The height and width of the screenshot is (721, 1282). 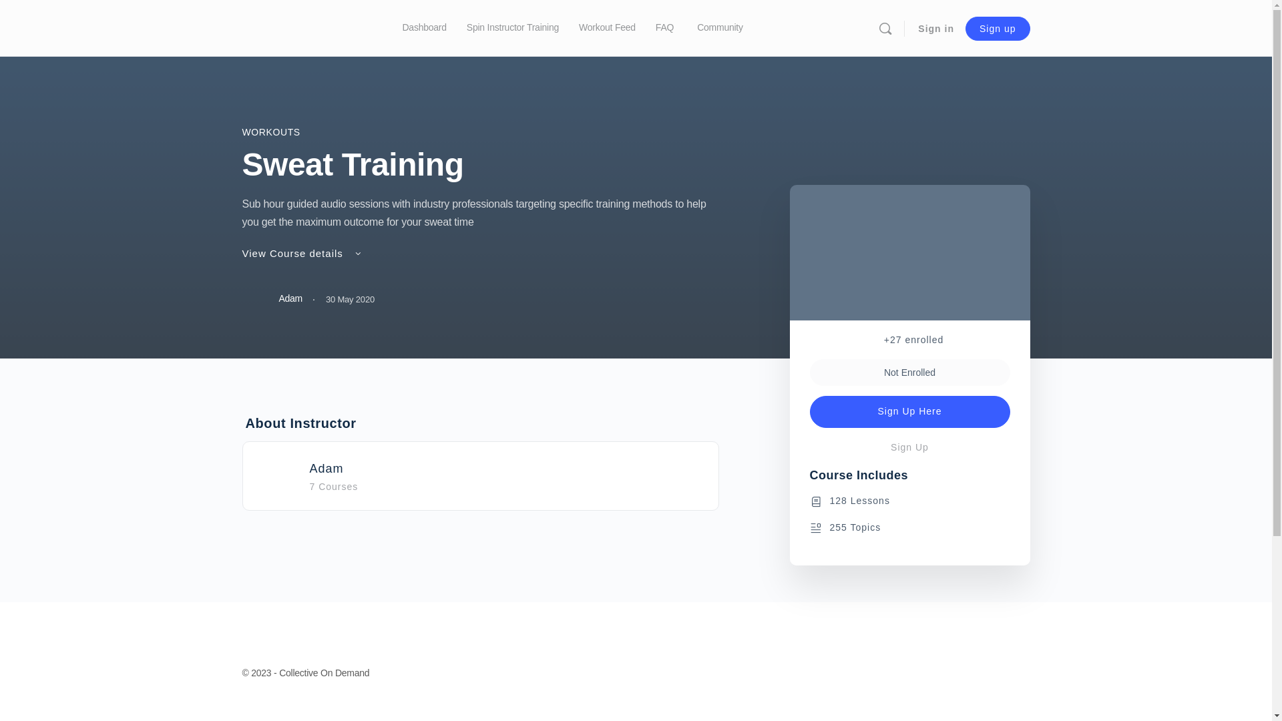 What do you see at coordinates (302, 254) in the screenshot?
I see `View Course details` at bounding box center [302, 254].